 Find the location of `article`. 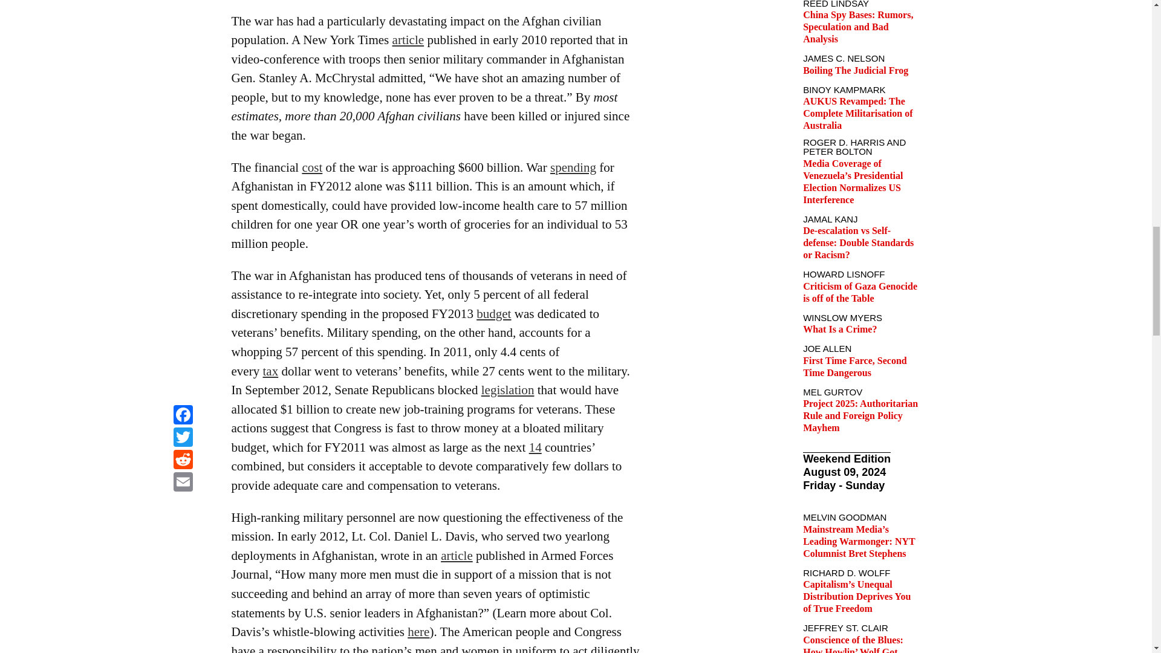

article is located at coordinates (408, 40).